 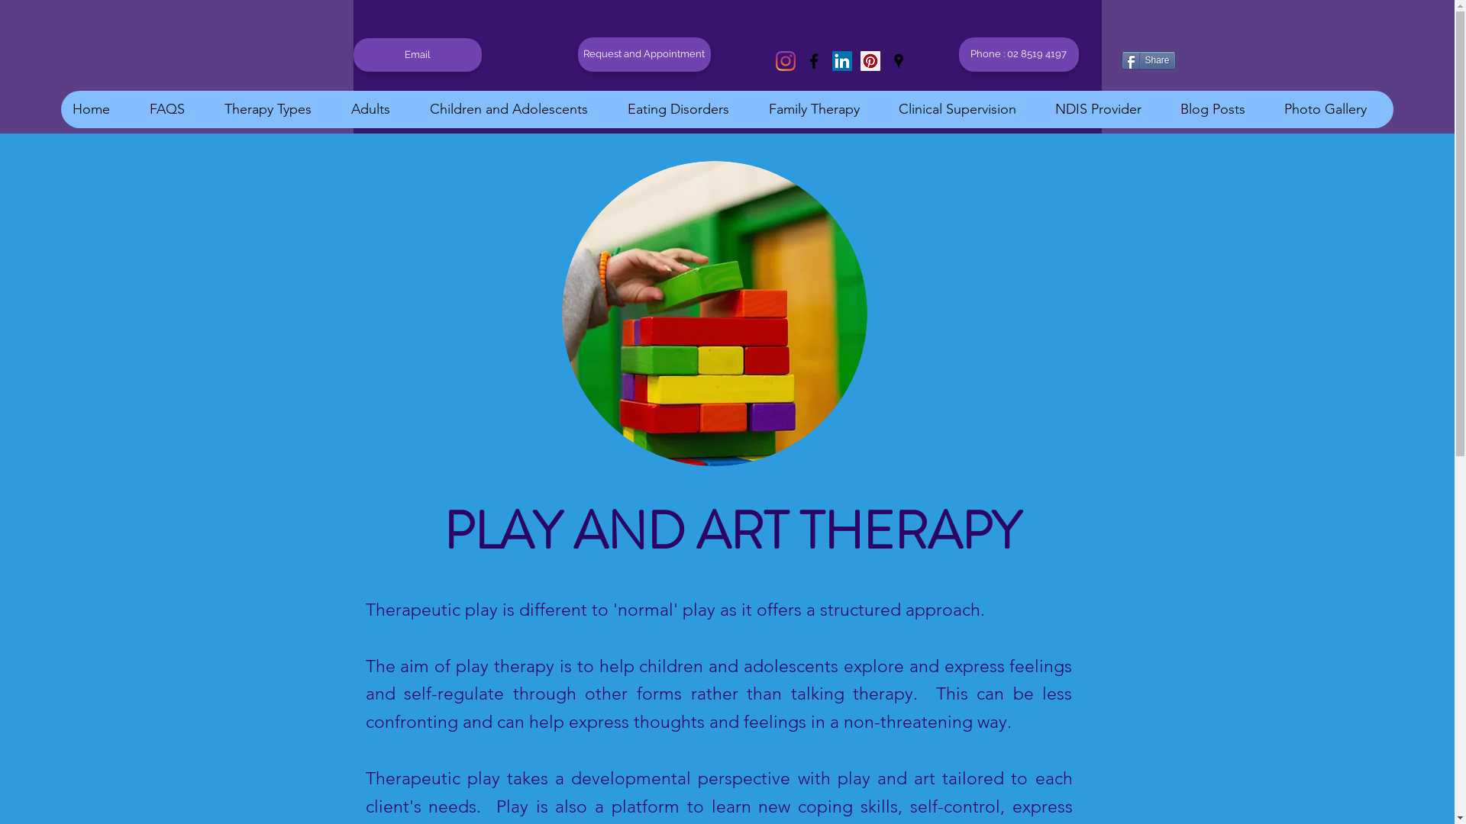 What do you see at coordinates (417, 55) in the screenshot?
I see `Email` at bounding box center [417, 55].